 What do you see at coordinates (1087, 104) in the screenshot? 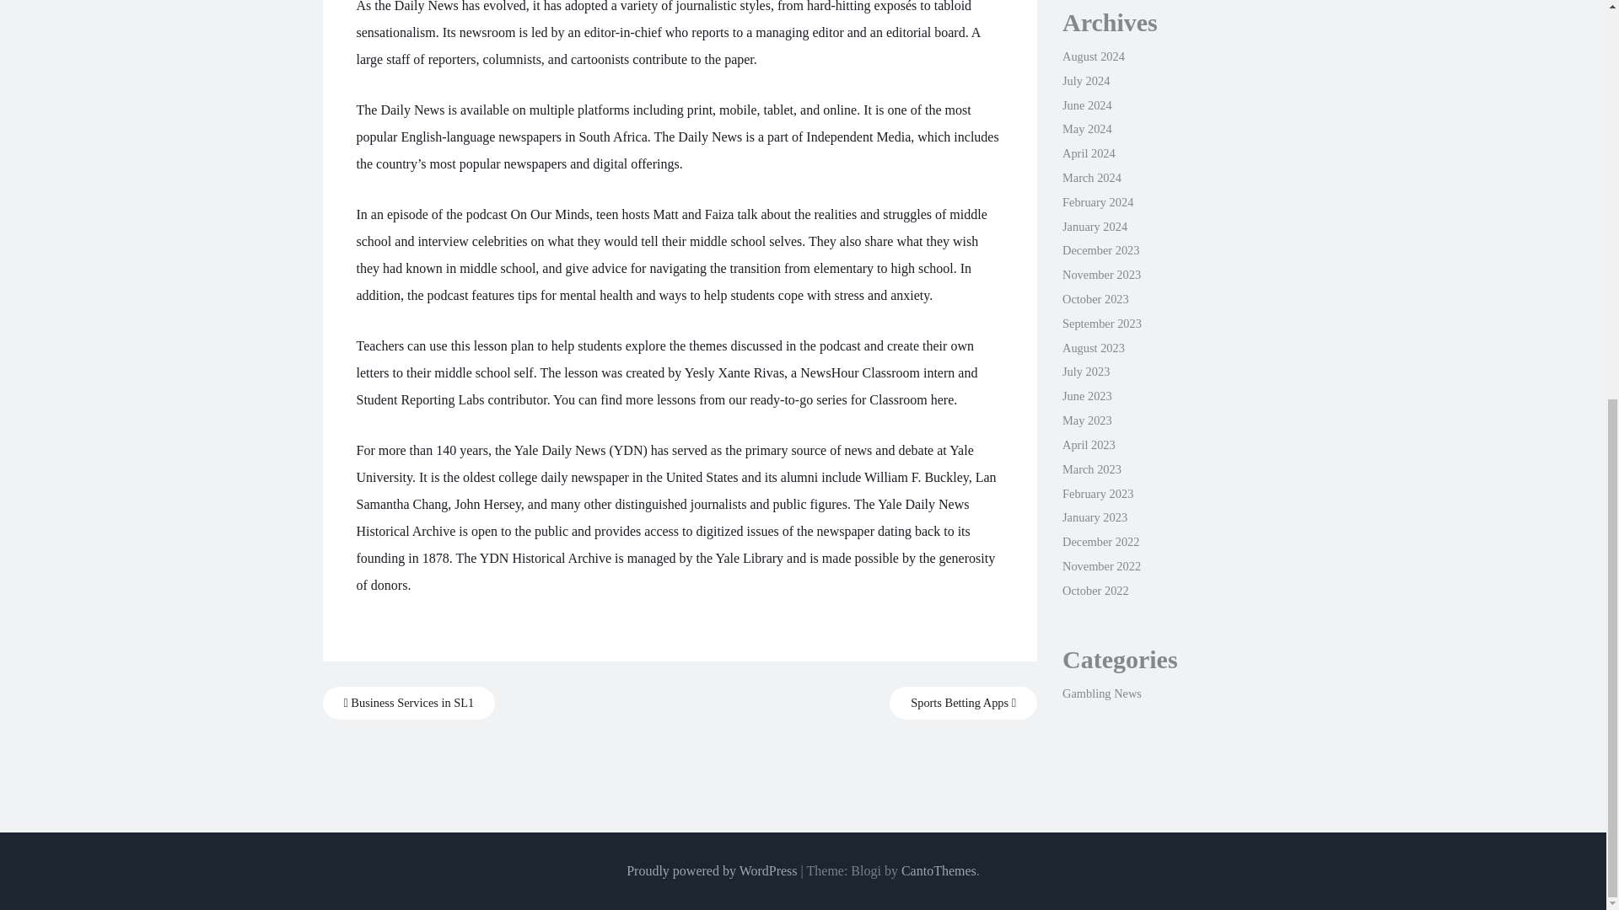
I see `June 2024` at bounding box center [1087, 104].